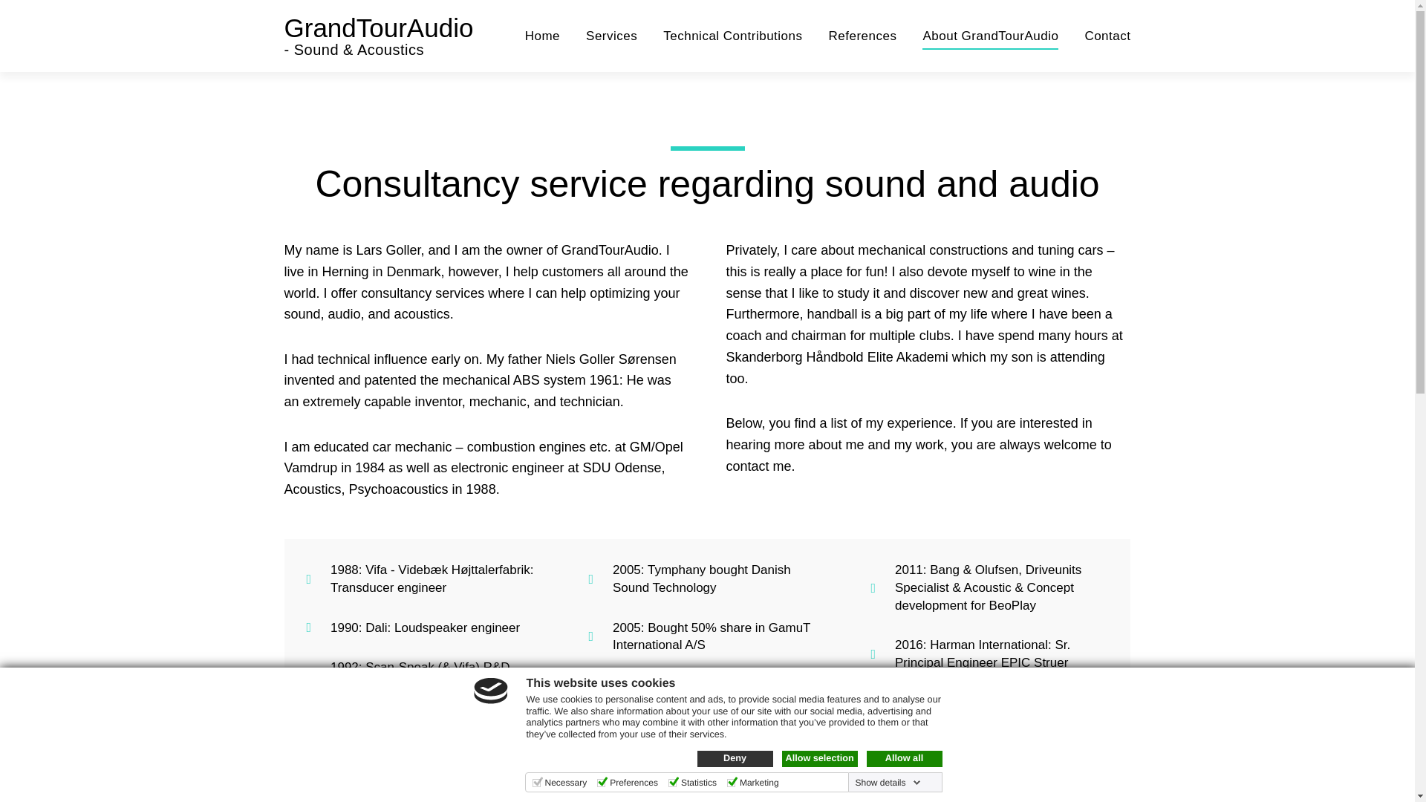 Image resolution: width=1426 pixels, height=802 pixels. Describe the element at coordinates (1107, 36) in the screenshot. I see `Contact` at that location.